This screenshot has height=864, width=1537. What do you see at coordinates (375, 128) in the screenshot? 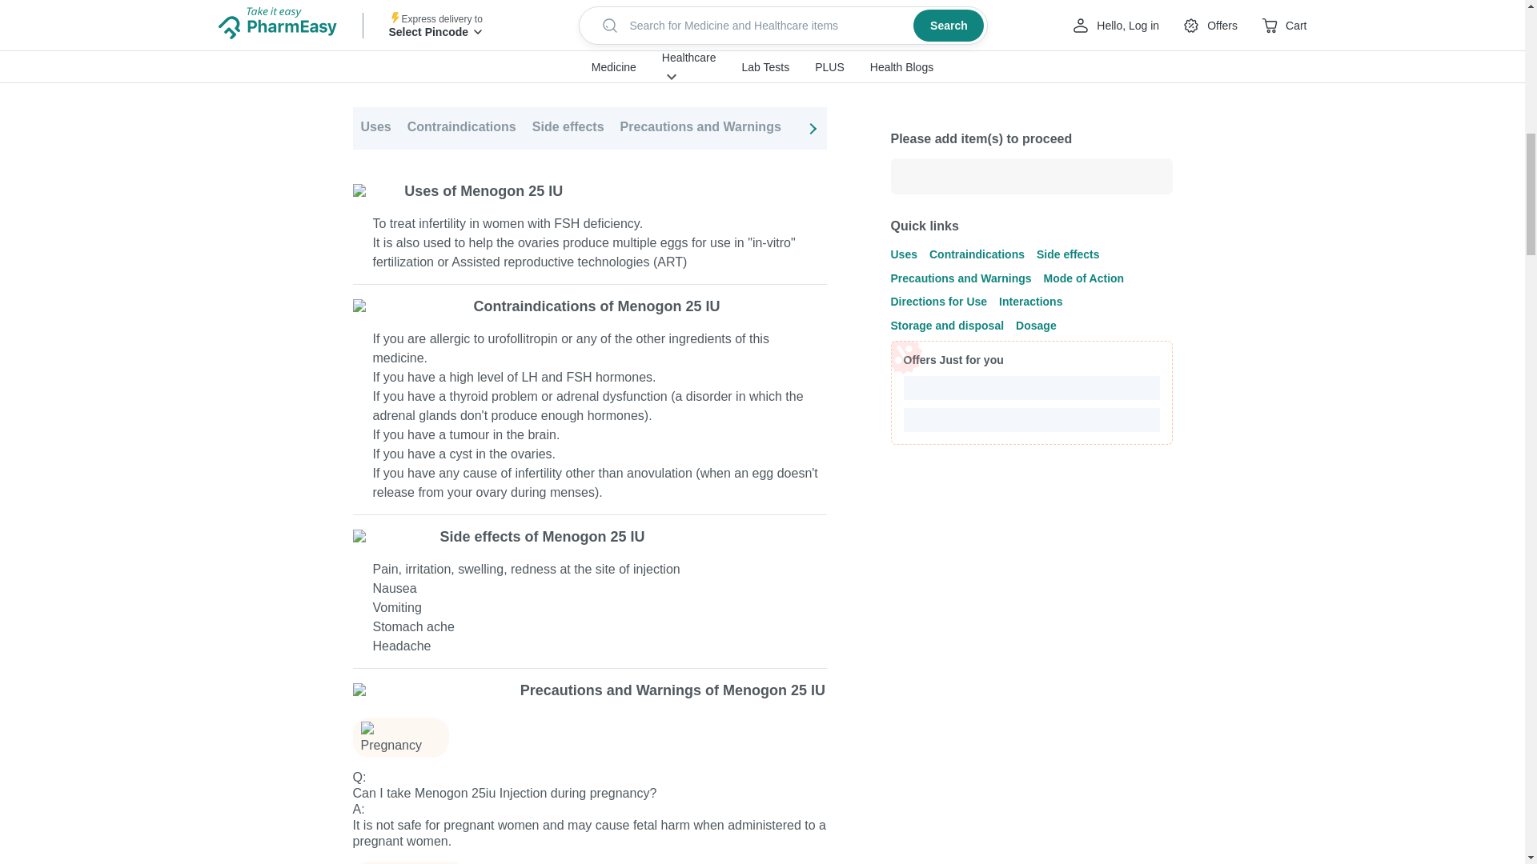
I see `Uses` at bounding box center [375, 128].